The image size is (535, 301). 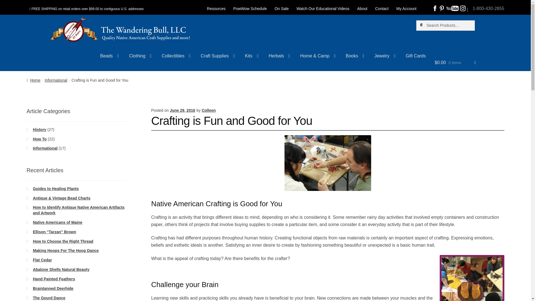 I want to click on Watch Our Educational Videos, so click(x=323, y=9).